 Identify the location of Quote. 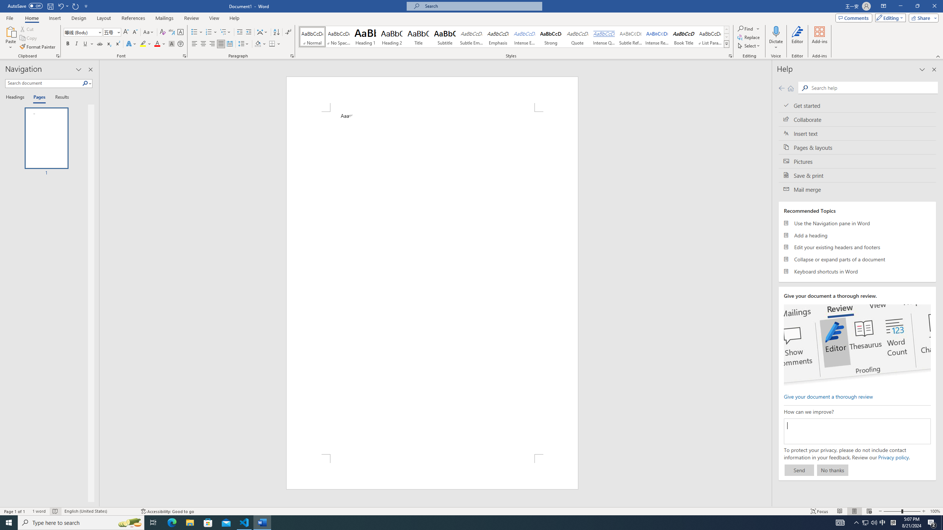
(578, 37).